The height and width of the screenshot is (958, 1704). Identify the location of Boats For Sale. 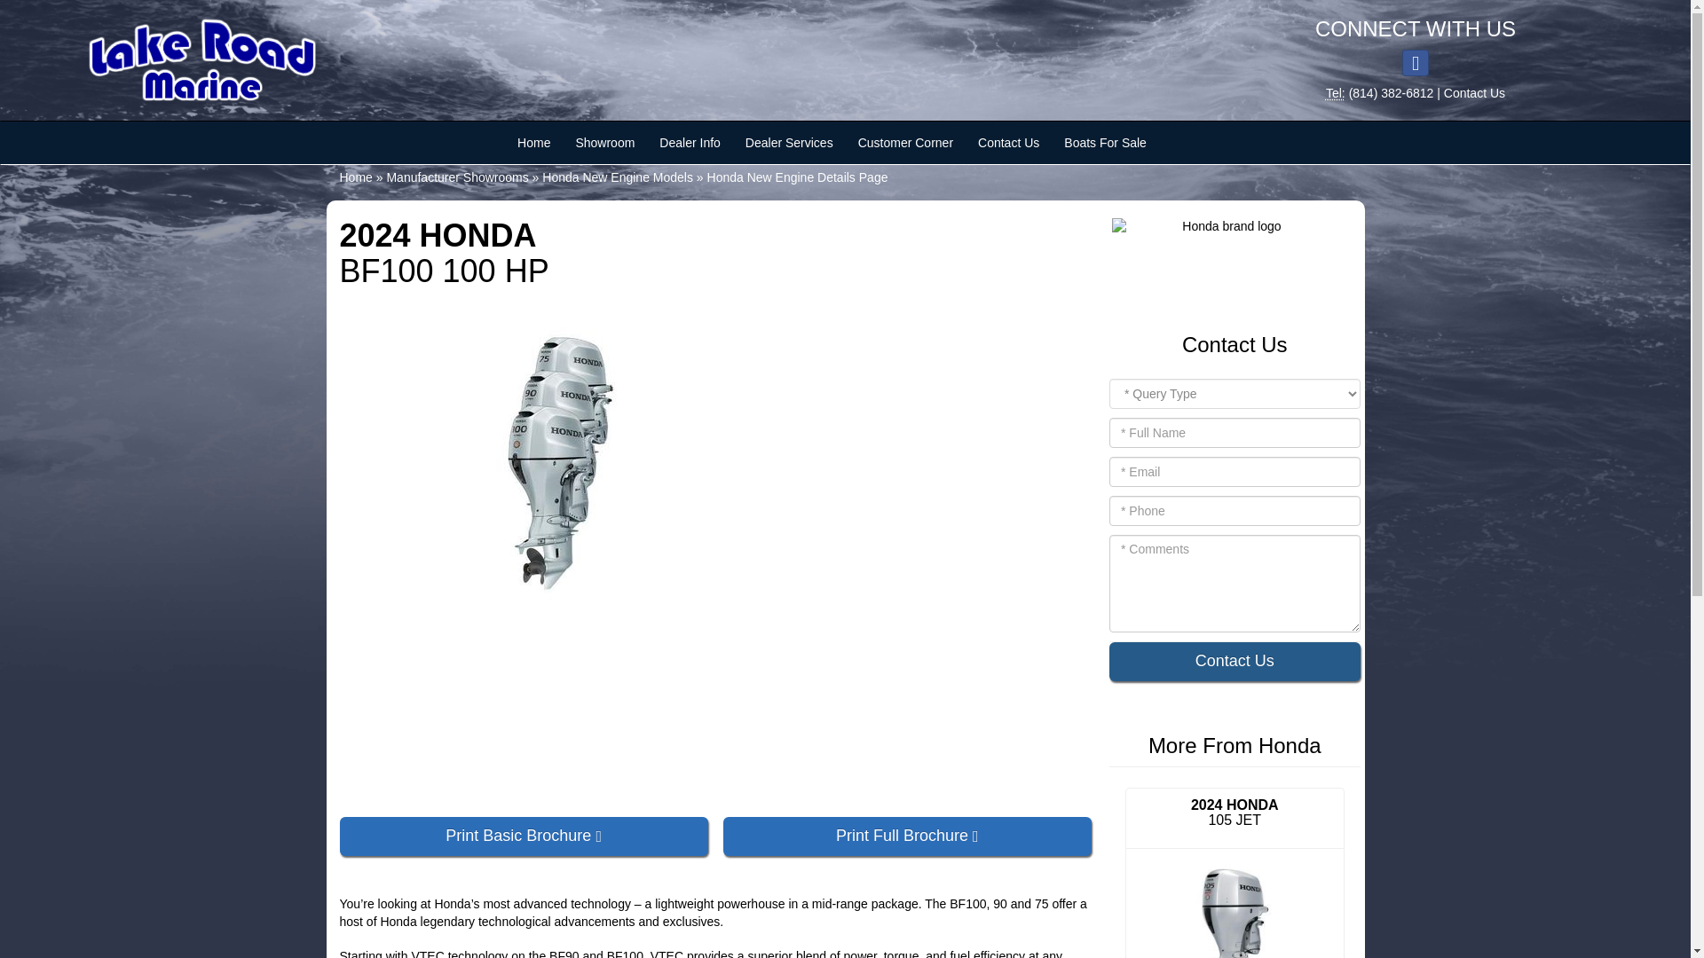
(1104, 142).